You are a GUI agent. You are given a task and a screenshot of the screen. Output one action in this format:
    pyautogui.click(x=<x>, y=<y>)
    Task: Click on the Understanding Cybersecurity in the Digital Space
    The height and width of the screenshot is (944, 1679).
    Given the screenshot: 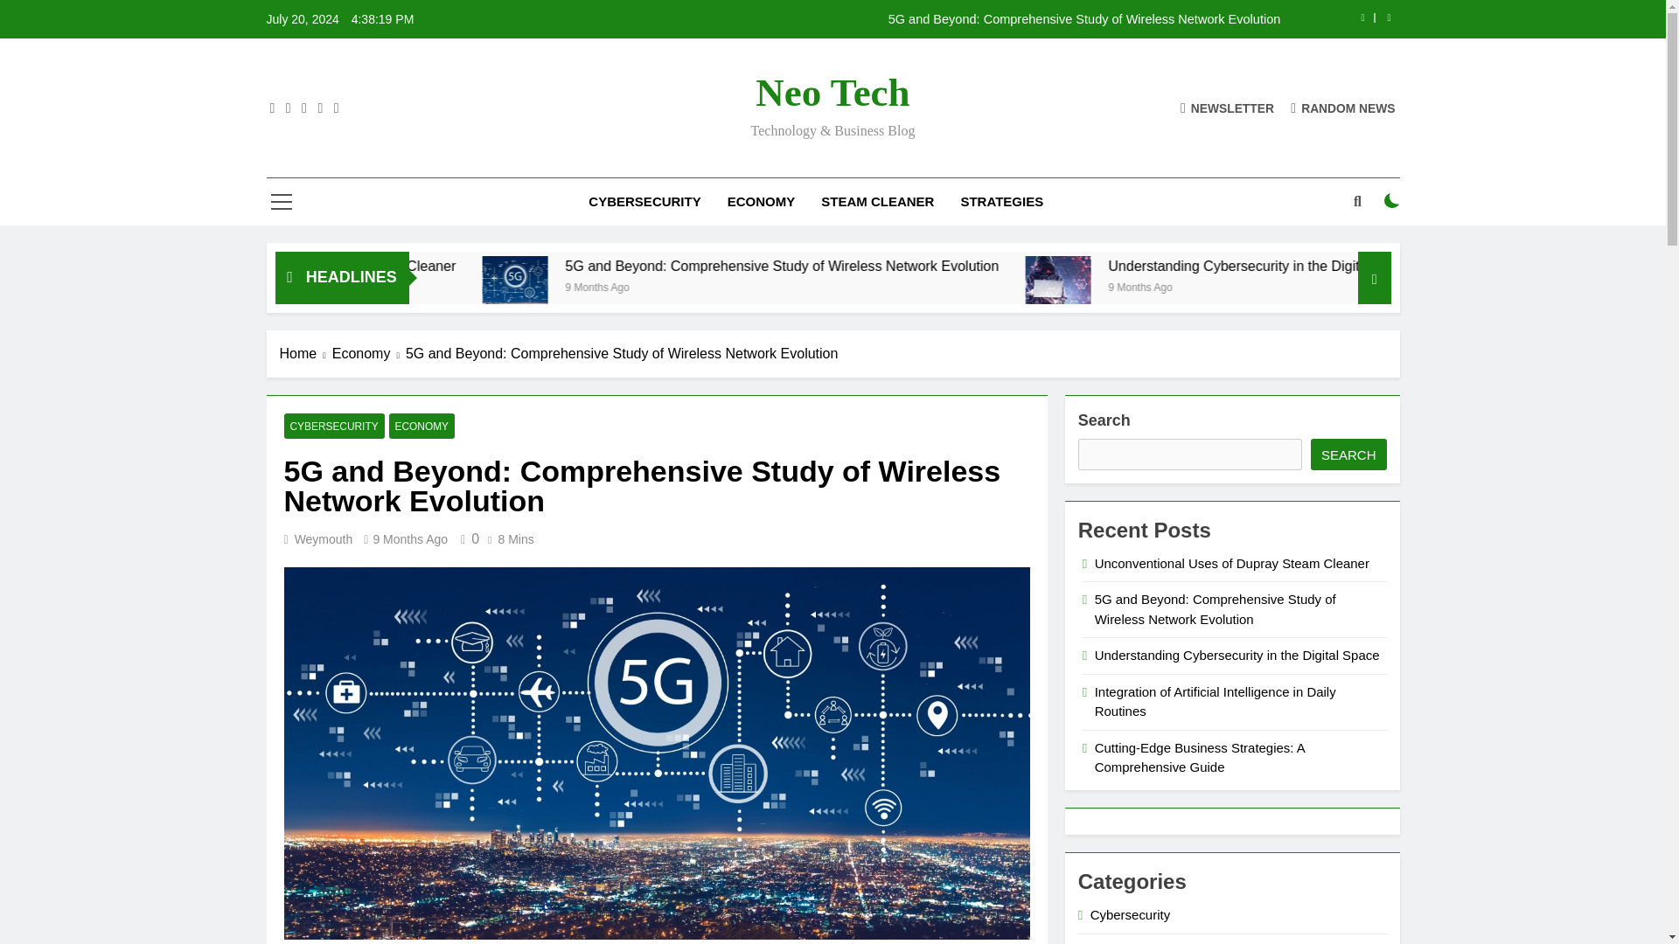 What is the action you would take?
    pyautogui.click(x=1231, y=288)
    